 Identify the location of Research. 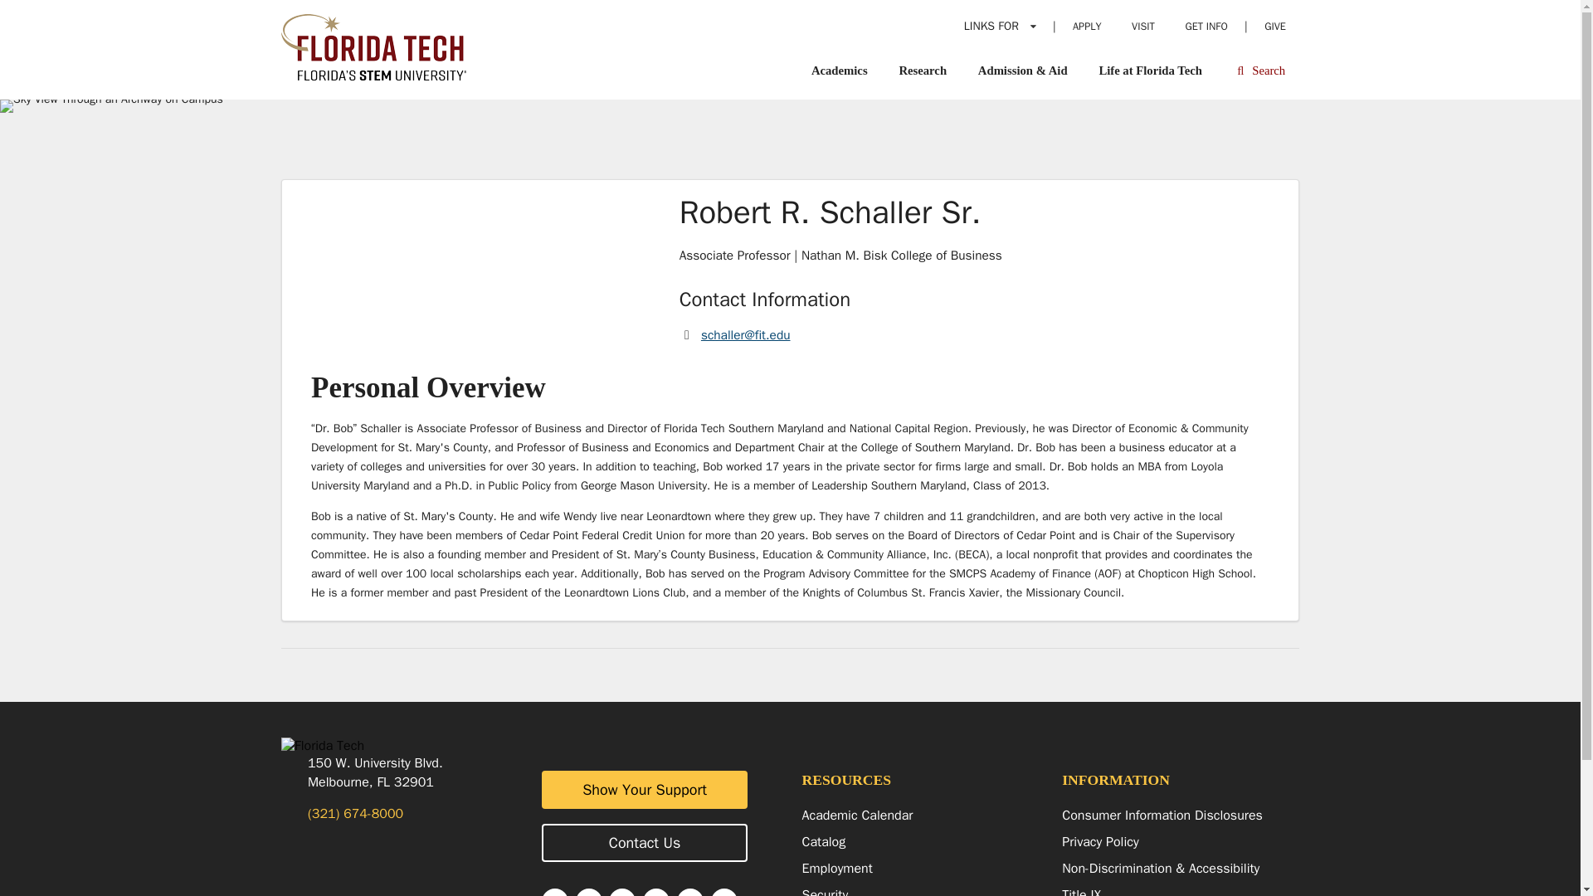
(923, 70).